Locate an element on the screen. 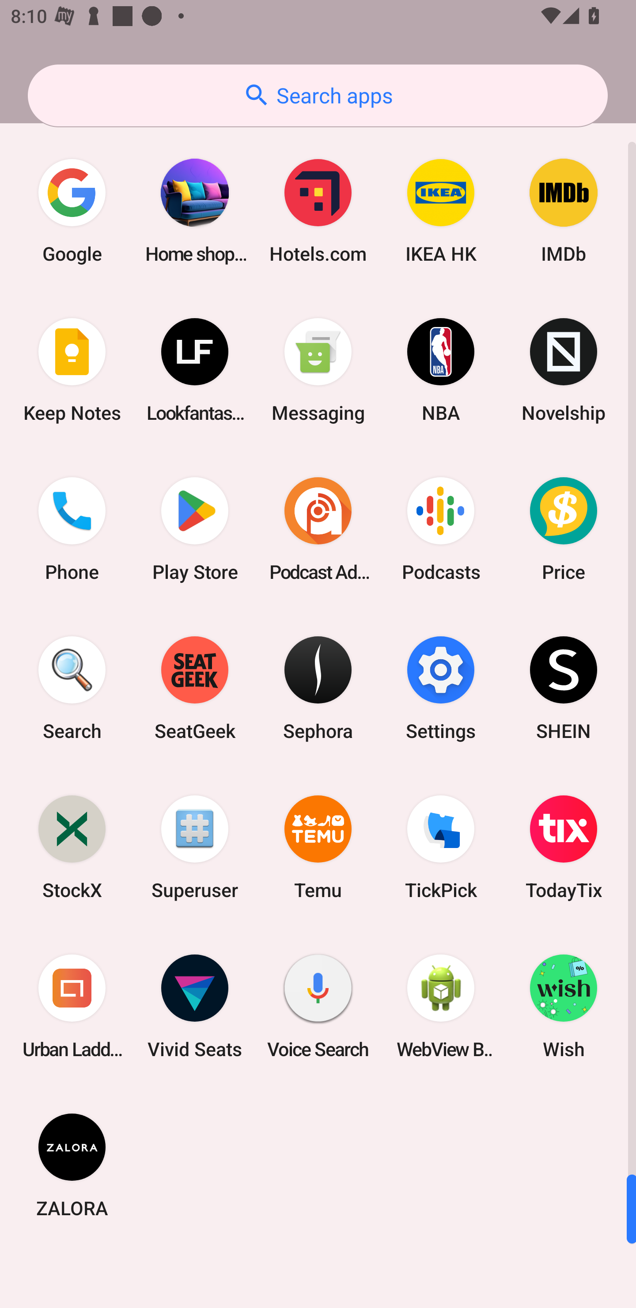 The image size is (636, 1308). ZALORA is located at coordinates (72, 1165).